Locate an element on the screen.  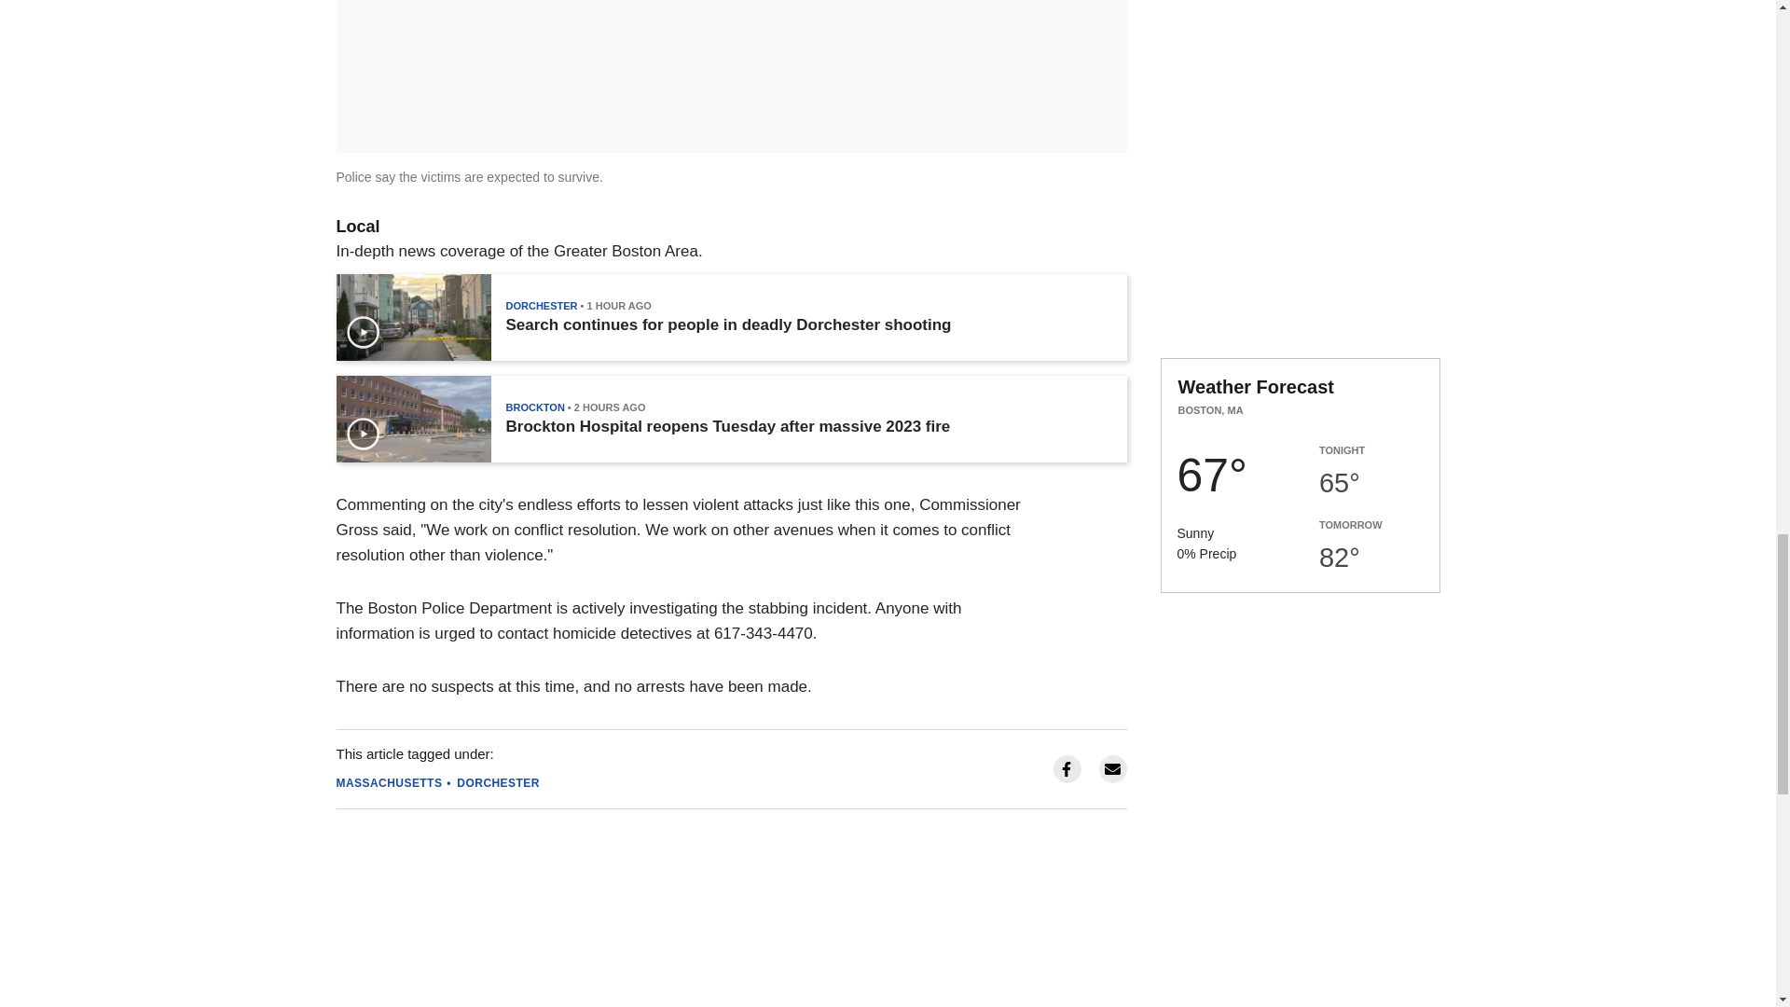
BROCKTON is located at coordinates (533, 407).